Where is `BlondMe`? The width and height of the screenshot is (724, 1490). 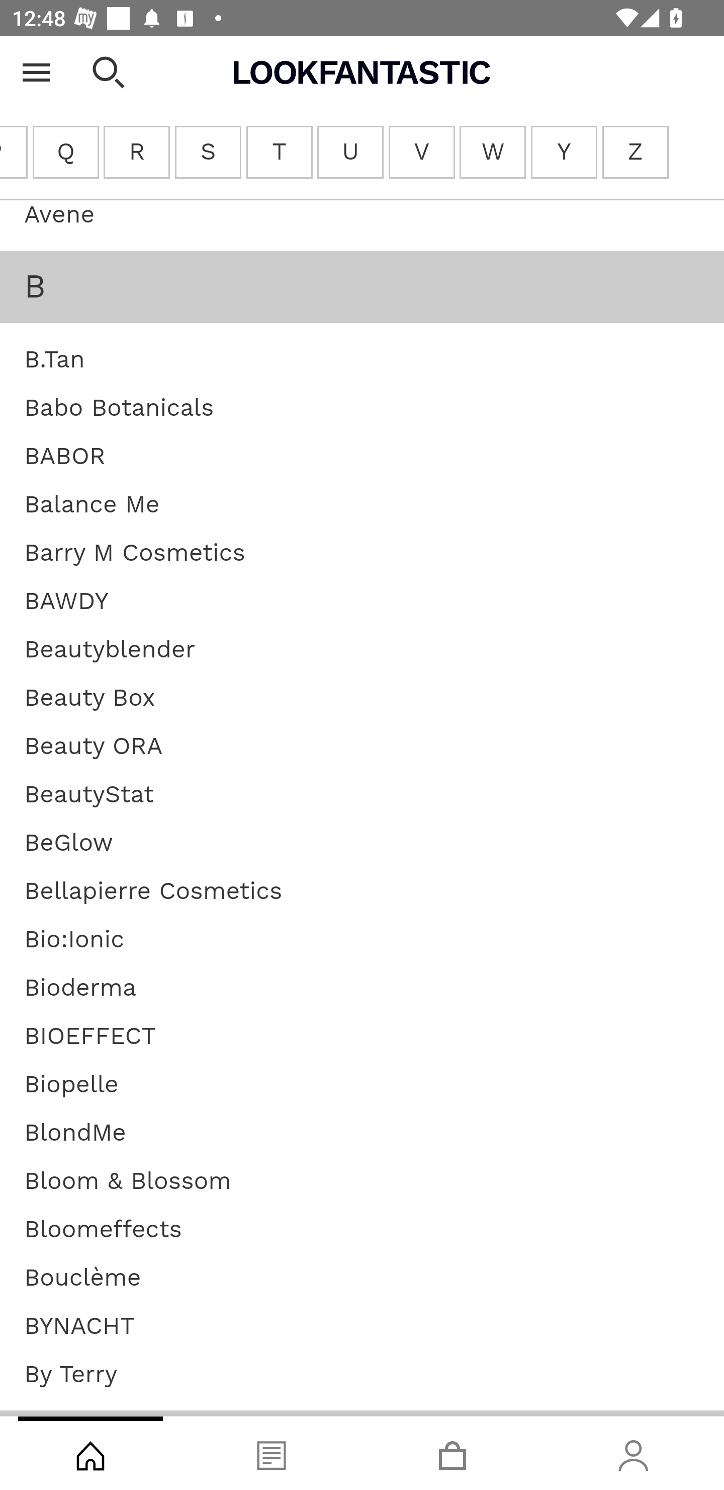 BlondMe is located at coordinates (75, 1134).